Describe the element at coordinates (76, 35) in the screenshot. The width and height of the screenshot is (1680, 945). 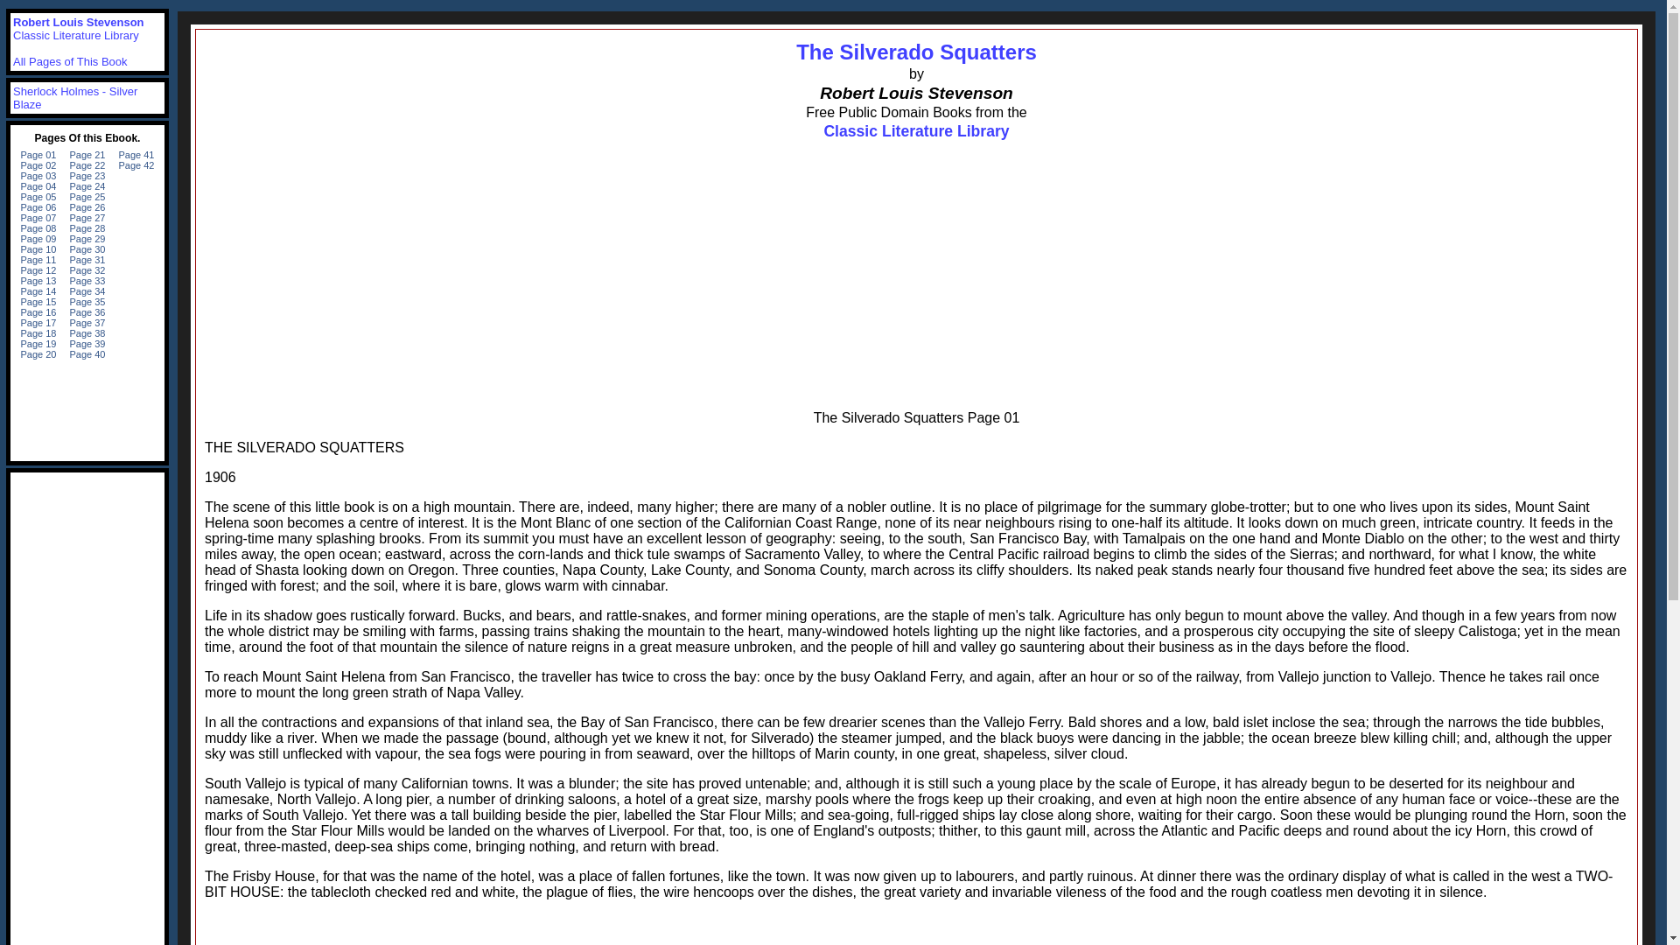
I see `Classic Literature Library` at that location.